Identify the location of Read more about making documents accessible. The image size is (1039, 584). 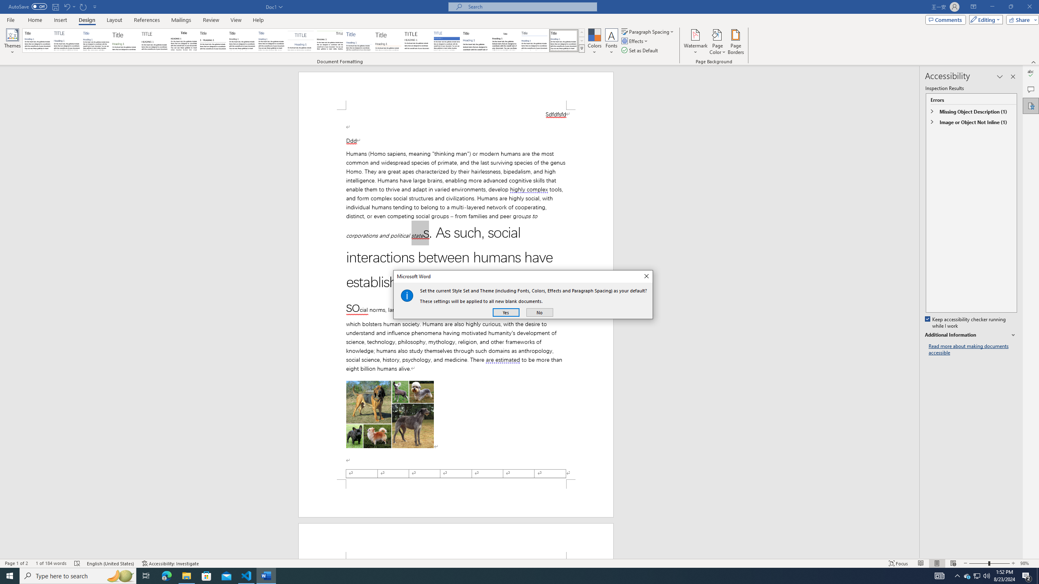
(973, 350).